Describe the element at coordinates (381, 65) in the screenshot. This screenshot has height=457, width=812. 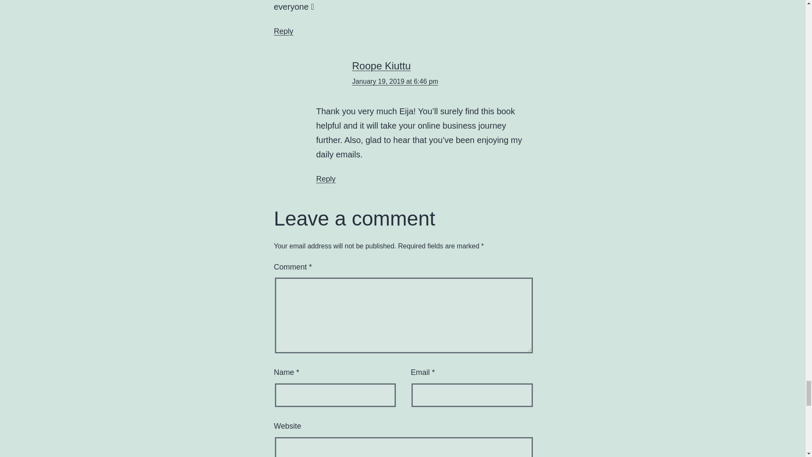
I see `Roope Kiuttu` at that location.